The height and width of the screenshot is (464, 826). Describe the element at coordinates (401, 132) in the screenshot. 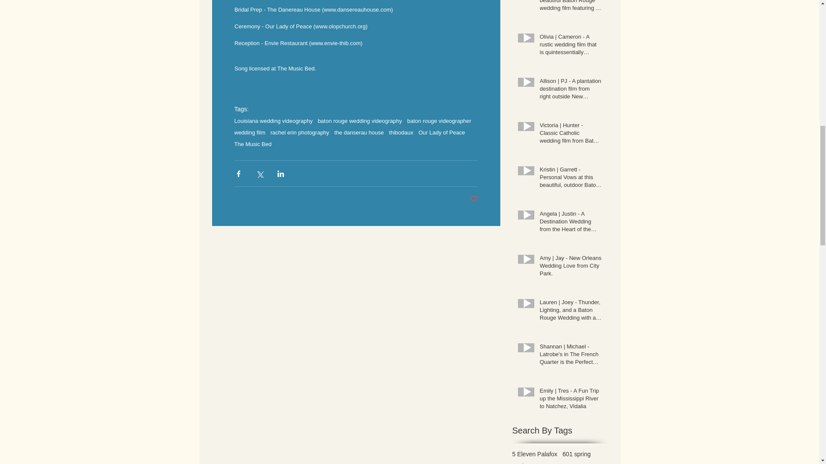

I see `thibodaux` at that location.